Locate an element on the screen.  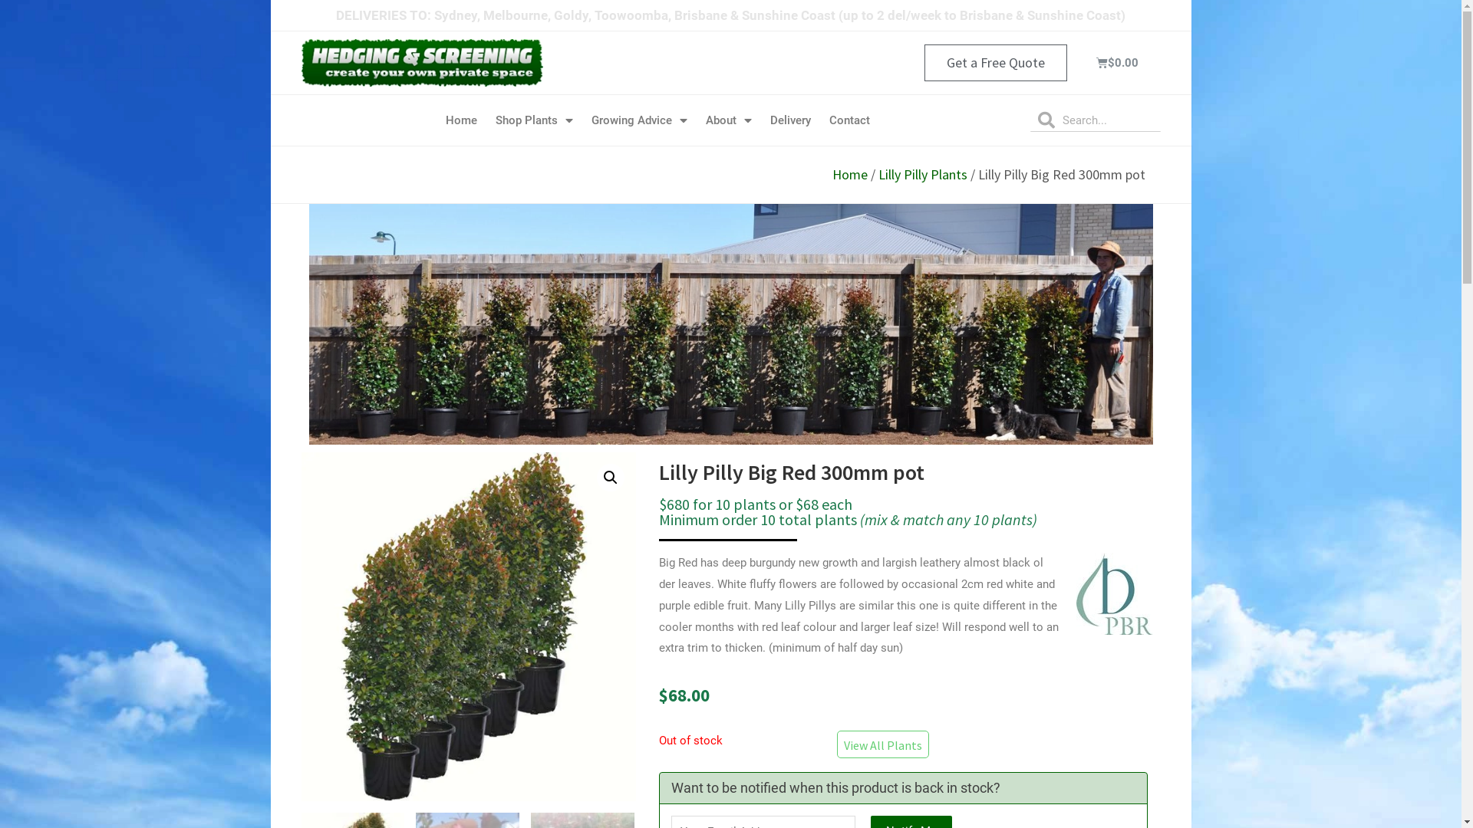
Search is located at coordinates (1108, 120).